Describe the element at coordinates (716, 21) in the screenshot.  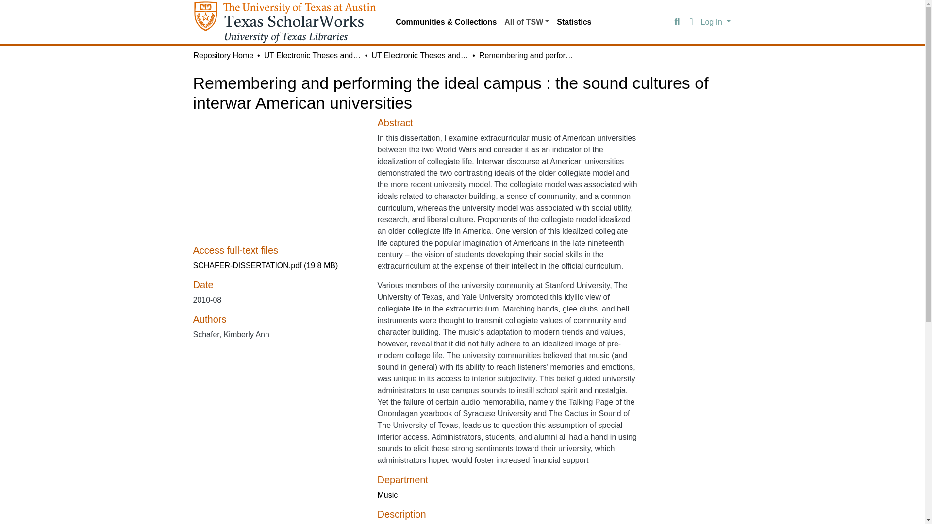
I see `Log In` at that location.